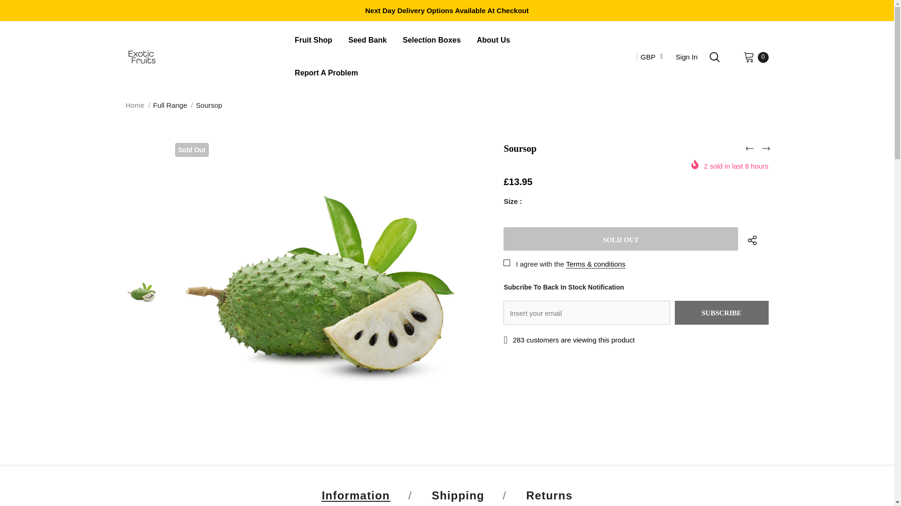  What do you see at coordinates (715, 57) in the screenshot?
I see `Search Icon` at bounding box center [715, 57].